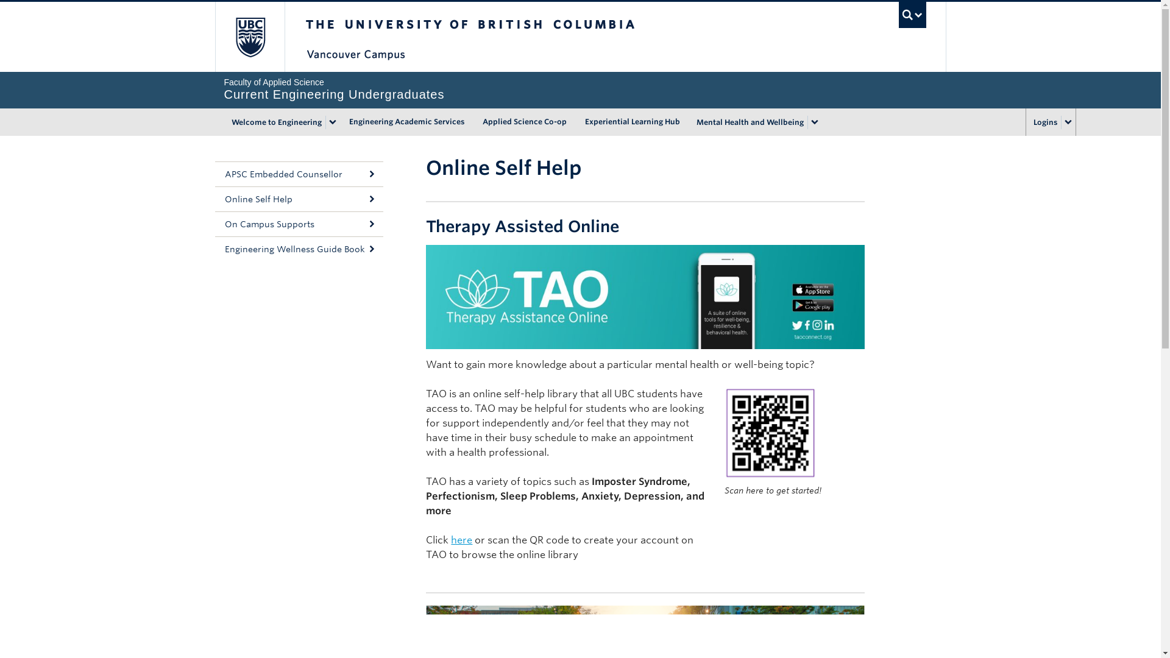 This screenshot has width=1170, height=658. Describe the element at coordinates (275, 122) in the screenshot. I see `Welcome to Engineering` at that location.